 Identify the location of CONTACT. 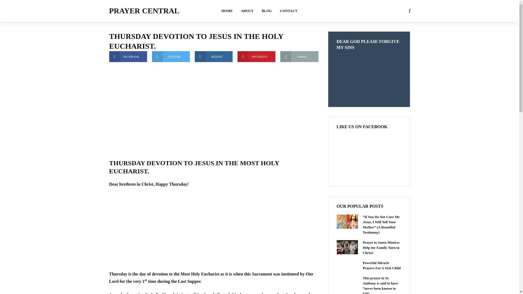
(289, 11).